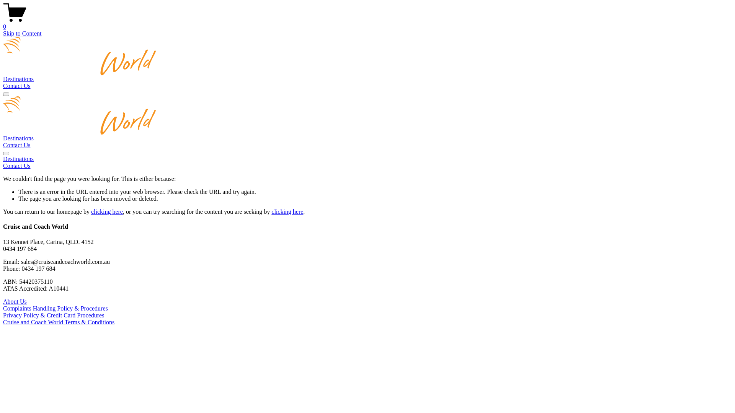 The height and width of the screenshot is (413, 735). What do you see at coordinates (59, 322) in the screenshot?
I see `Cruise and Coach World Terms & Conditions` at bounding box center [59, 322].